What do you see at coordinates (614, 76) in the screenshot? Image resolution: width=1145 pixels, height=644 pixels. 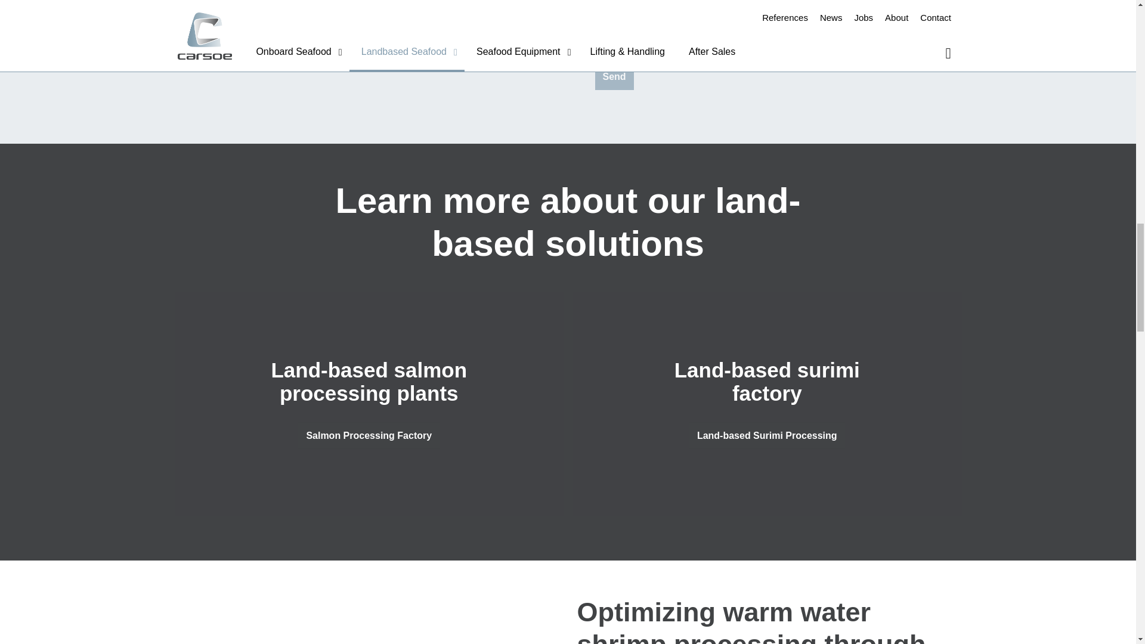 I see `Send` at bounding box center [614, 76].